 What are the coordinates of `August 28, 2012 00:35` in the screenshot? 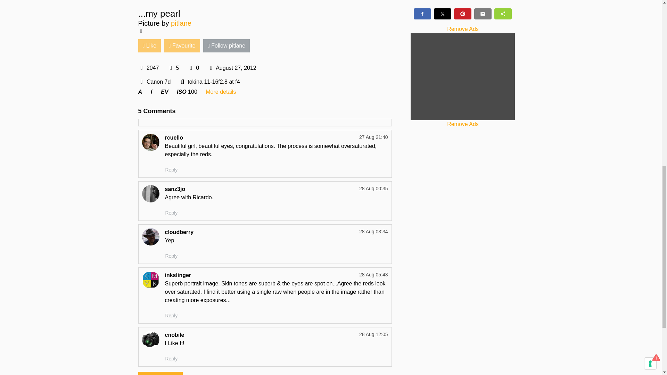 It's located at (374, 188).